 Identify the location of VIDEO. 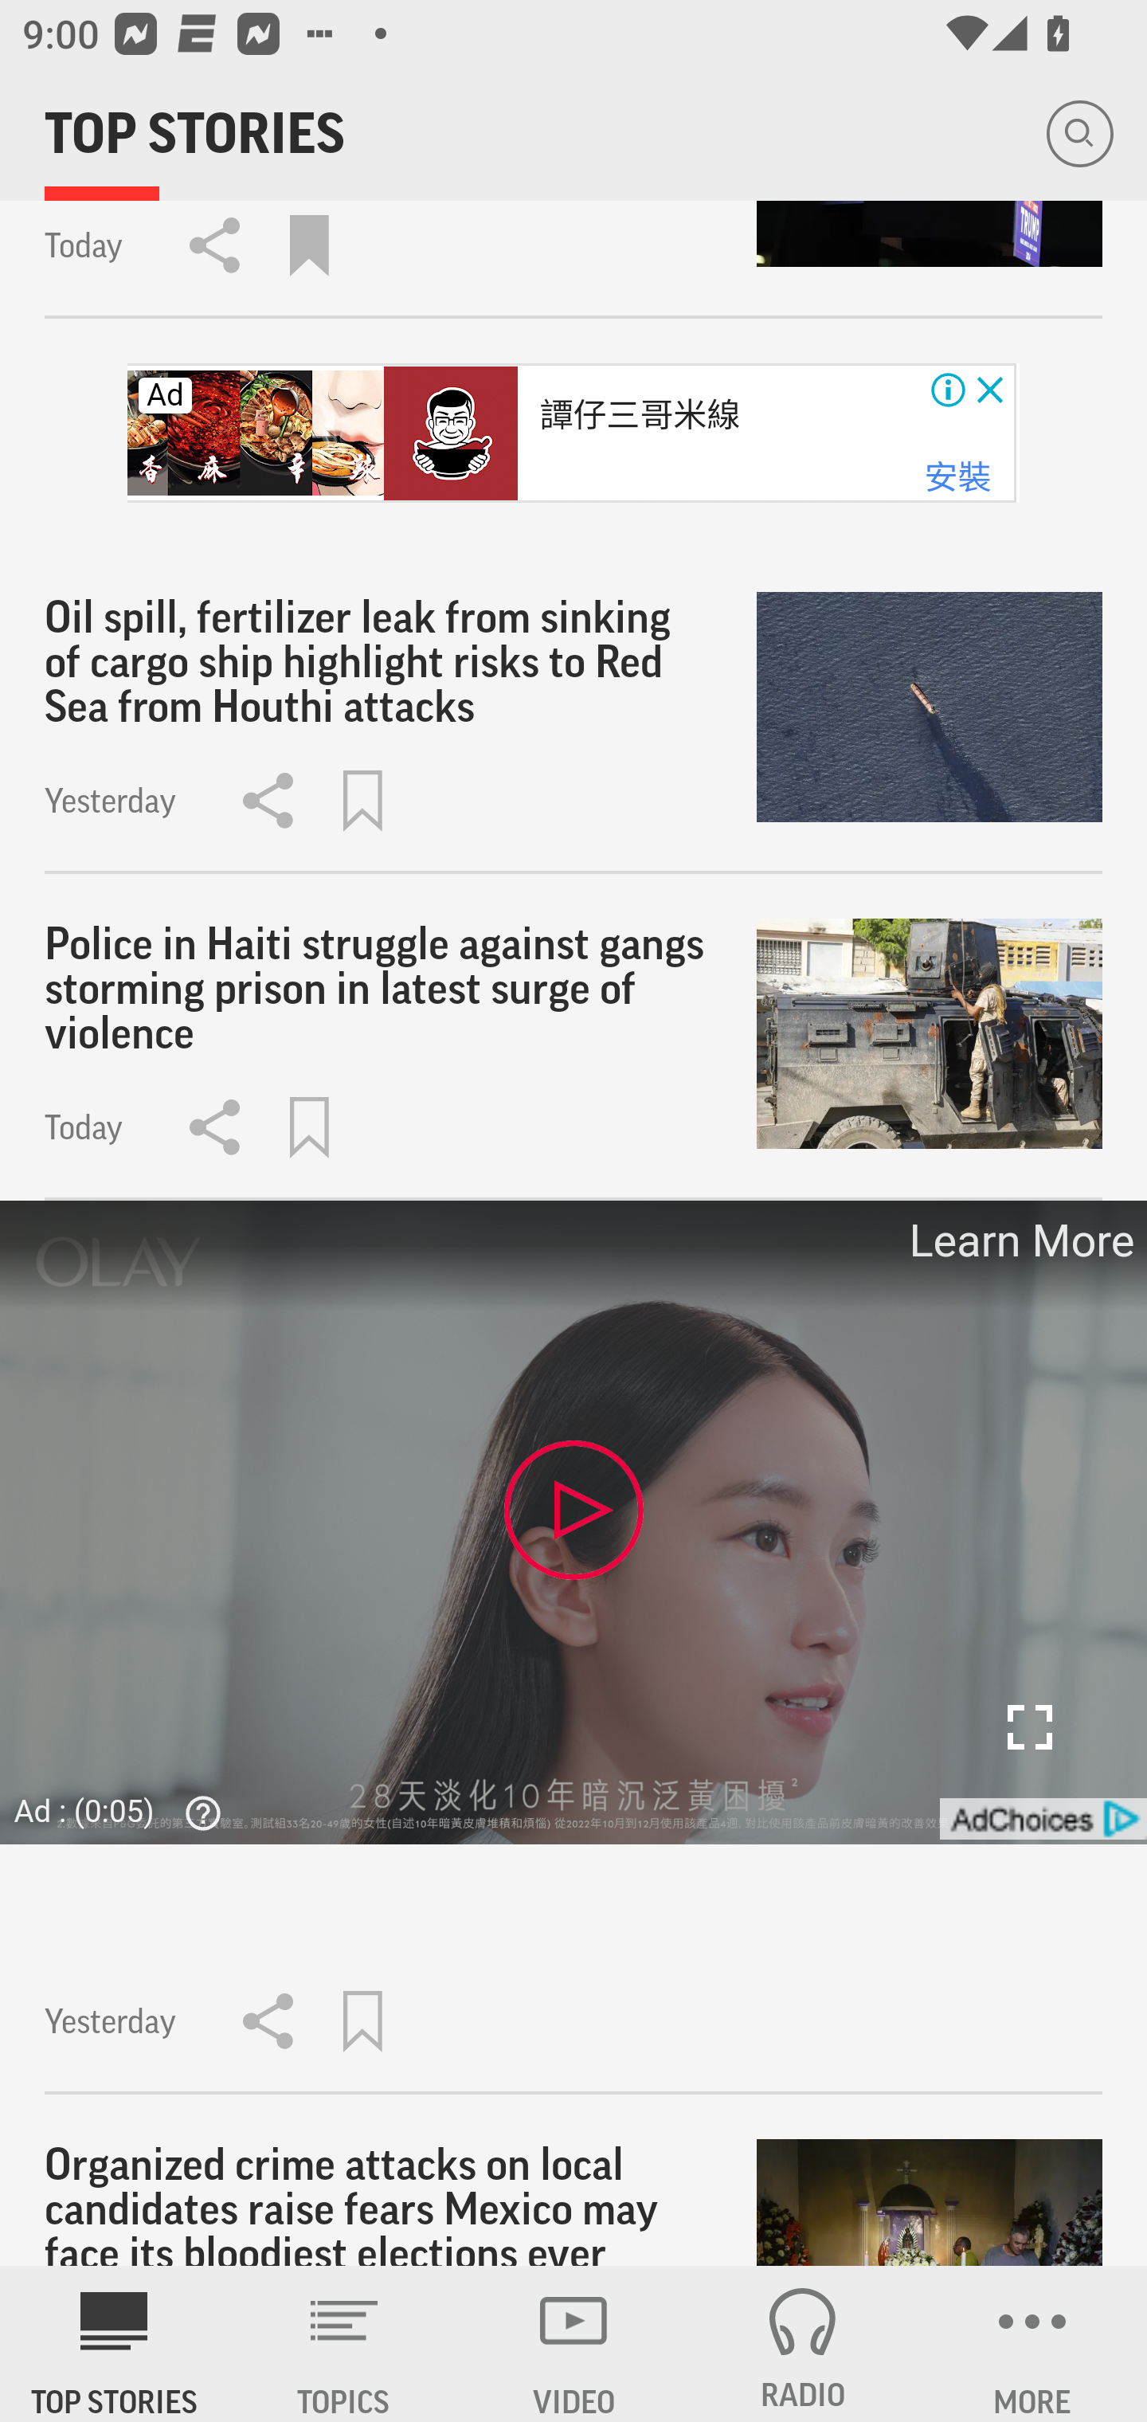
(573, 2344).